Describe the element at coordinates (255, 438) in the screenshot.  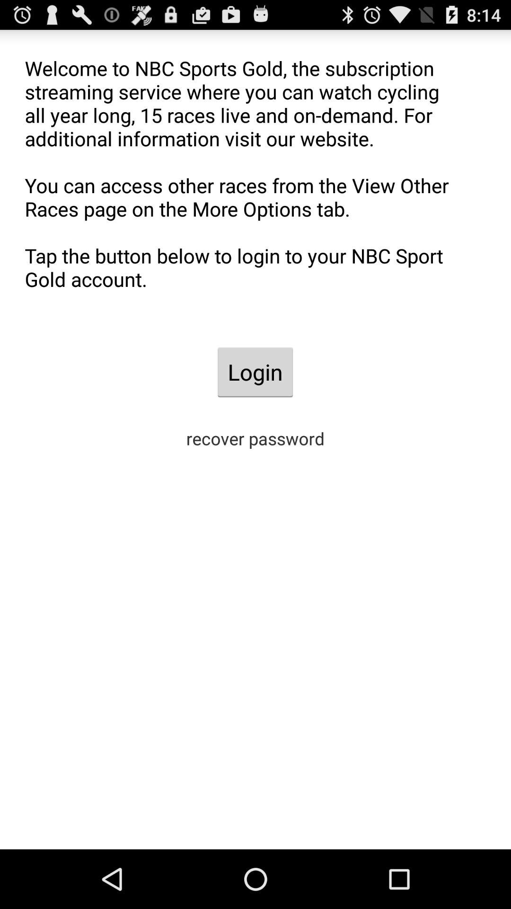
I see `flip until the recover password app` at that location.